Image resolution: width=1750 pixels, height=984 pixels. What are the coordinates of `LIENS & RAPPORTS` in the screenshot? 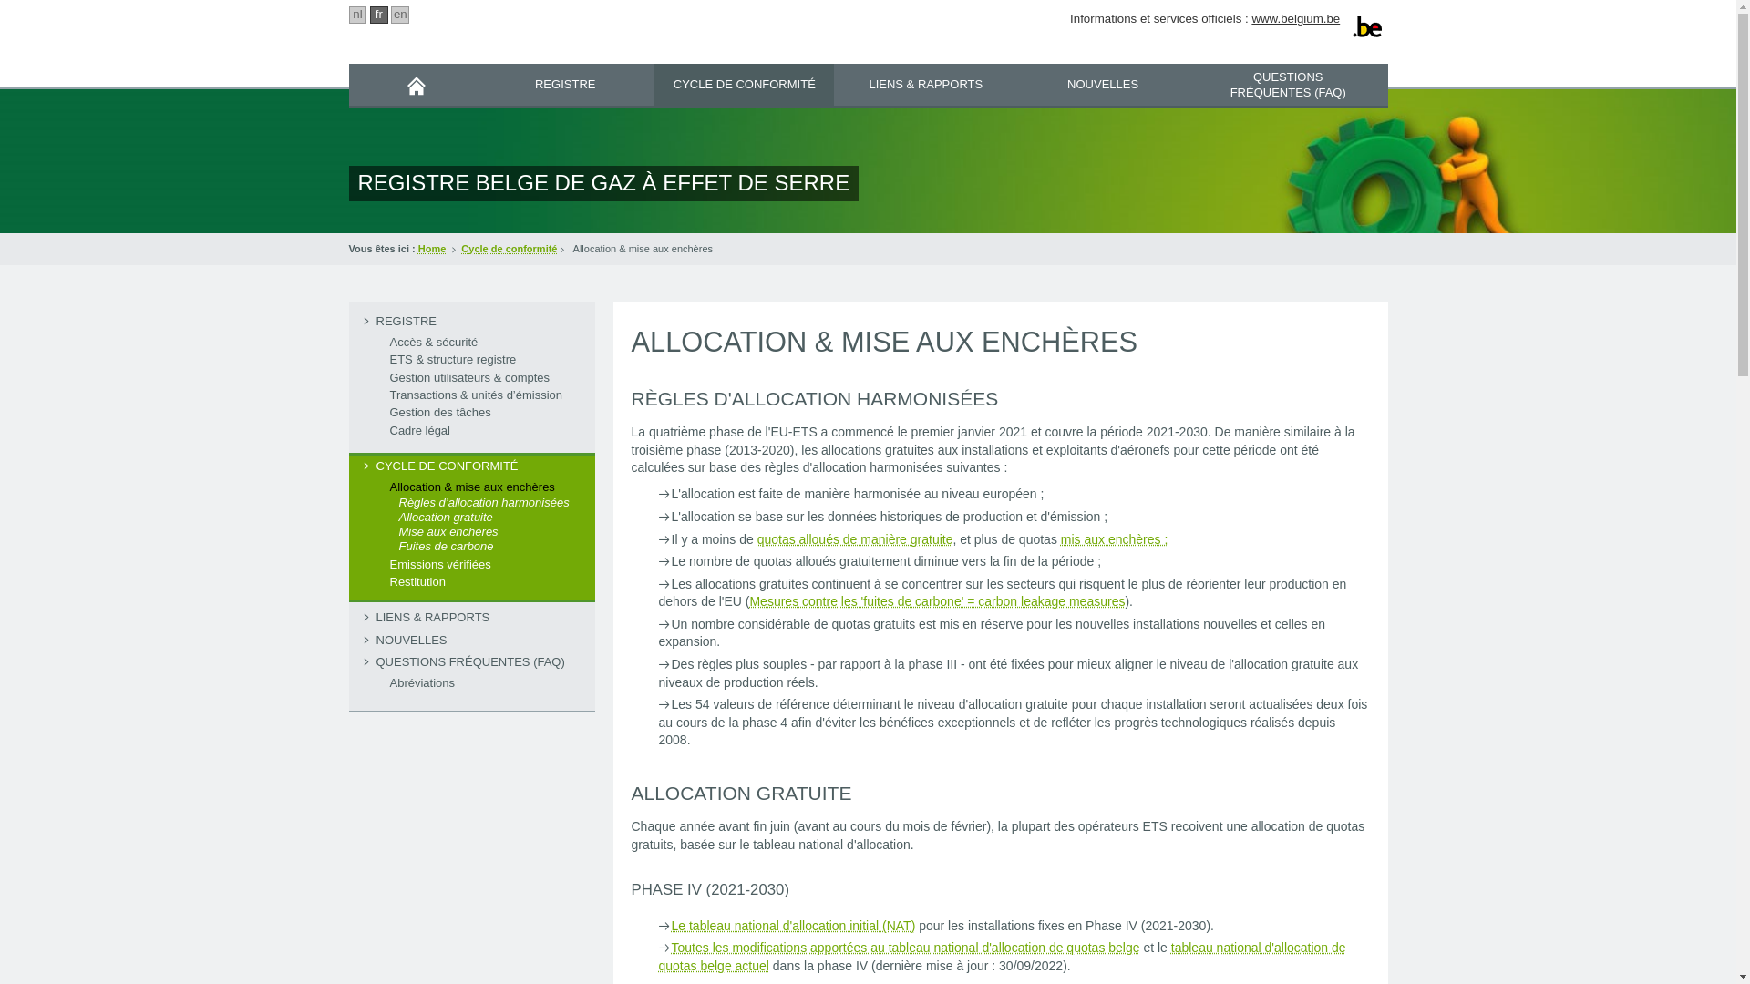 It's located at (471, 618).